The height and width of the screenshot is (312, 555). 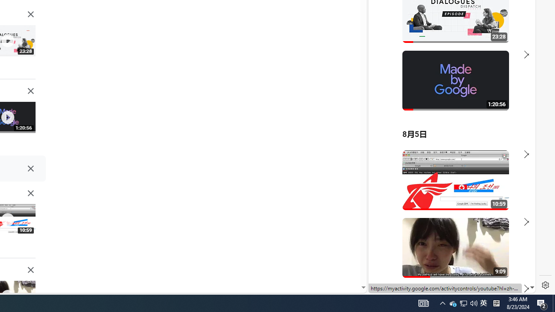 What do you see at coordinates (448, 190) in the screenshot?
I see `#you` at bounding box center [448, 190].